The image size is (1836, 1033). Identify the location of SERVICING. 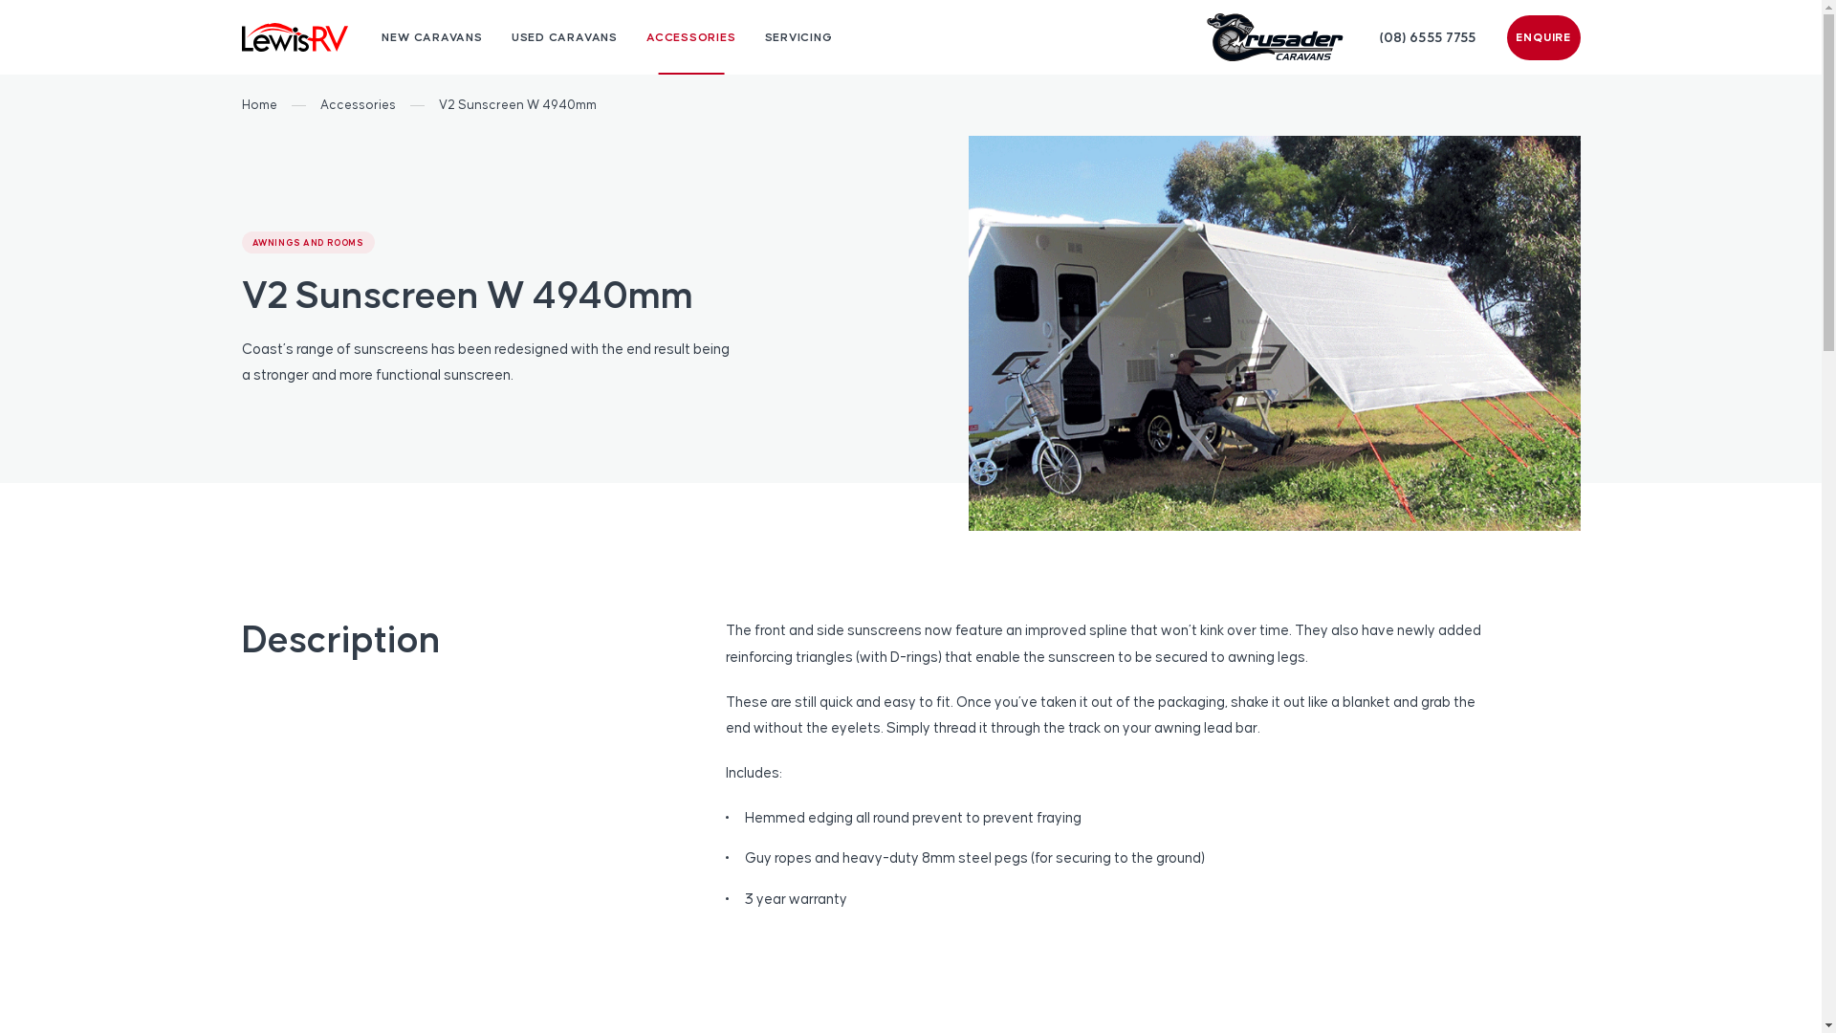
(799, 36).